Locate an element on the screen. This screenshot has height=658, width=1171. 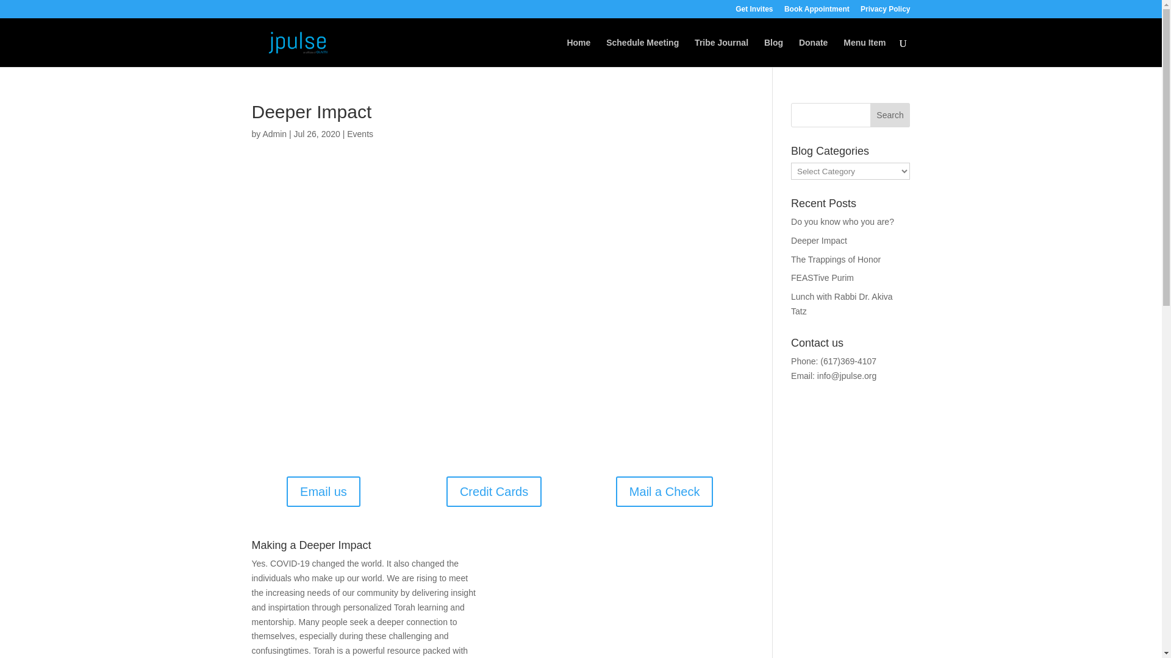
Tribe Journal is located at coordinates (721, 52).